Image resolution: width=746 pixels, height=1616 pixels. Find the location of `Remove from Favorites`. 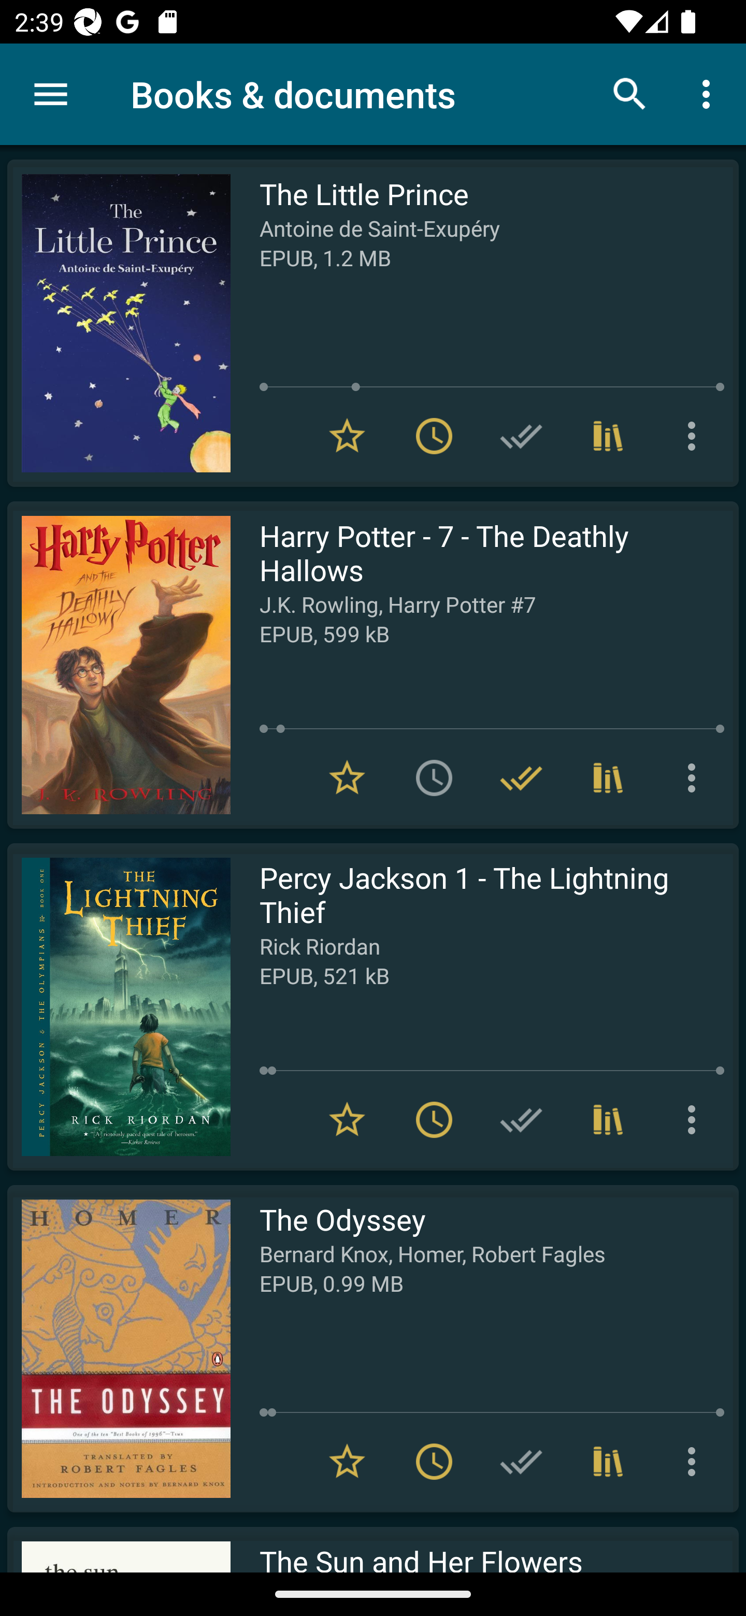

Remove from Favorites is located at coordinates (347, 777).